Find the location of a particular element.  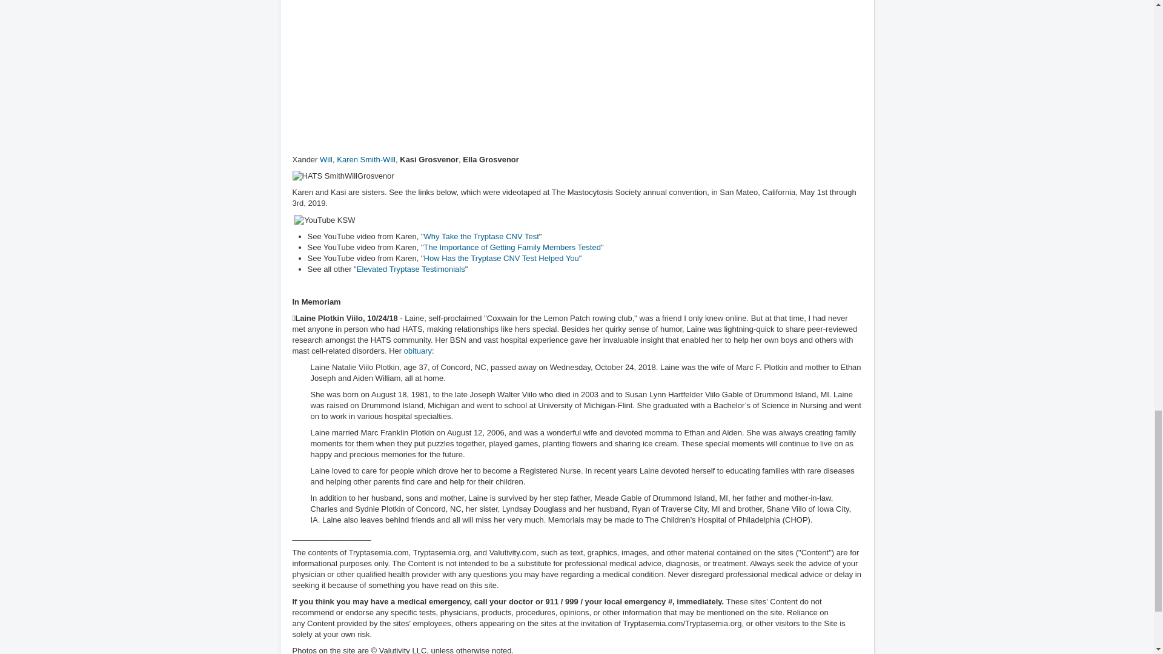

Why Take the Tryptase CNV Test is located at coordinates (482, 236).